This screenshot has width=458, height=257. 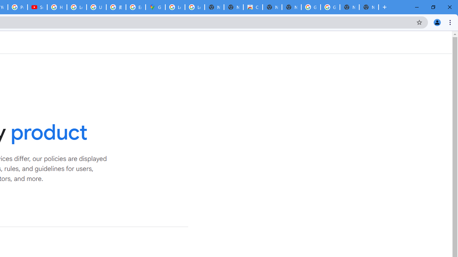 I want to click on Google Maps, so click(x=155, y=7).